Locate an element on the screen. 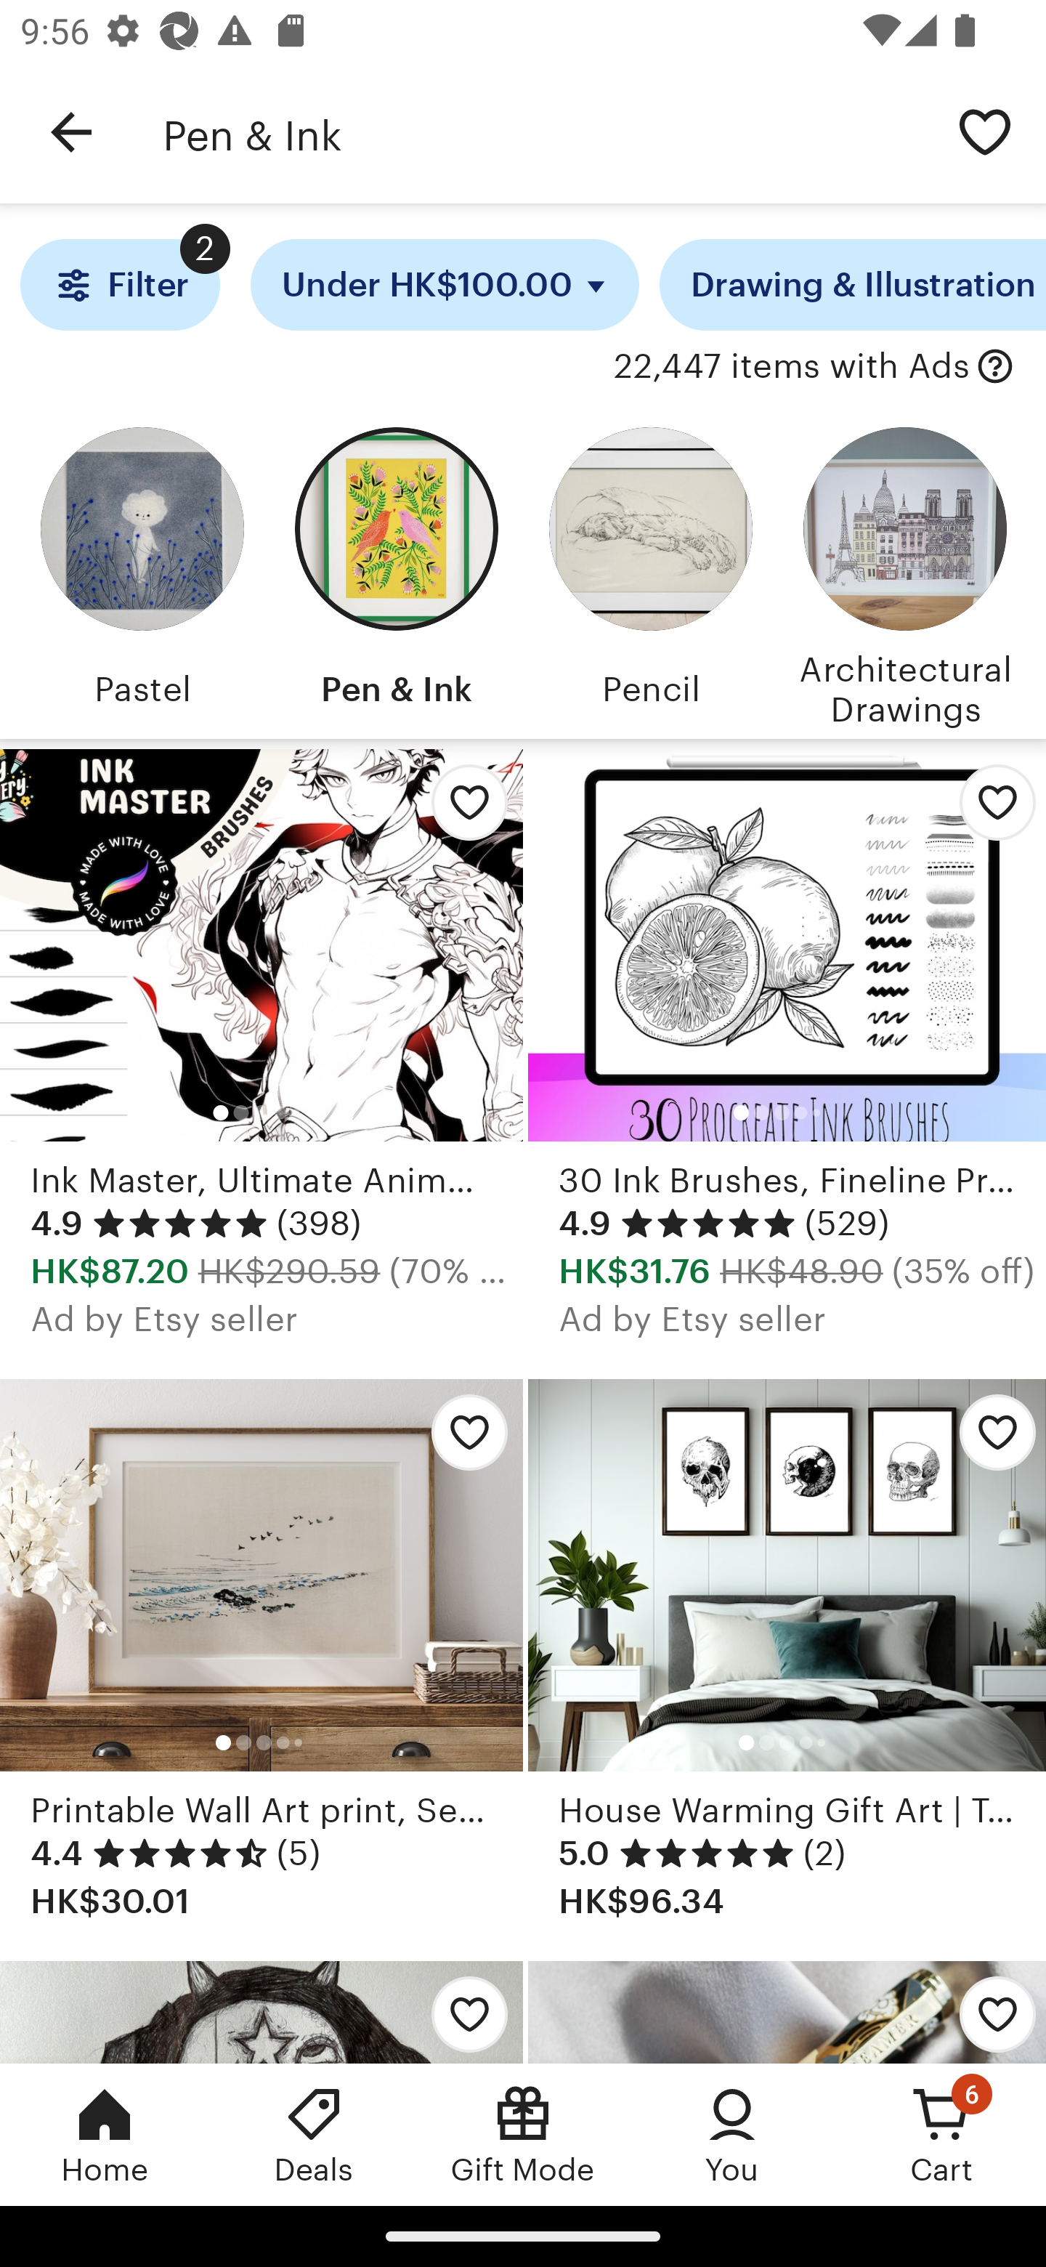 The image size is (1046, 2267). Navigate up is located at coordinates (71, 132).